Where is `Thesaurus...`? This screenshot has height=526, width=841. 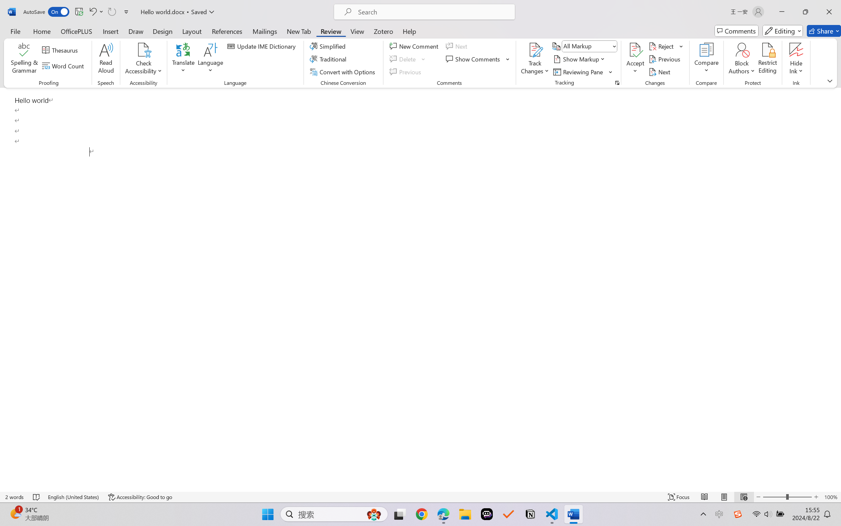
Thesaurus... is located at coordinates (61, 50).